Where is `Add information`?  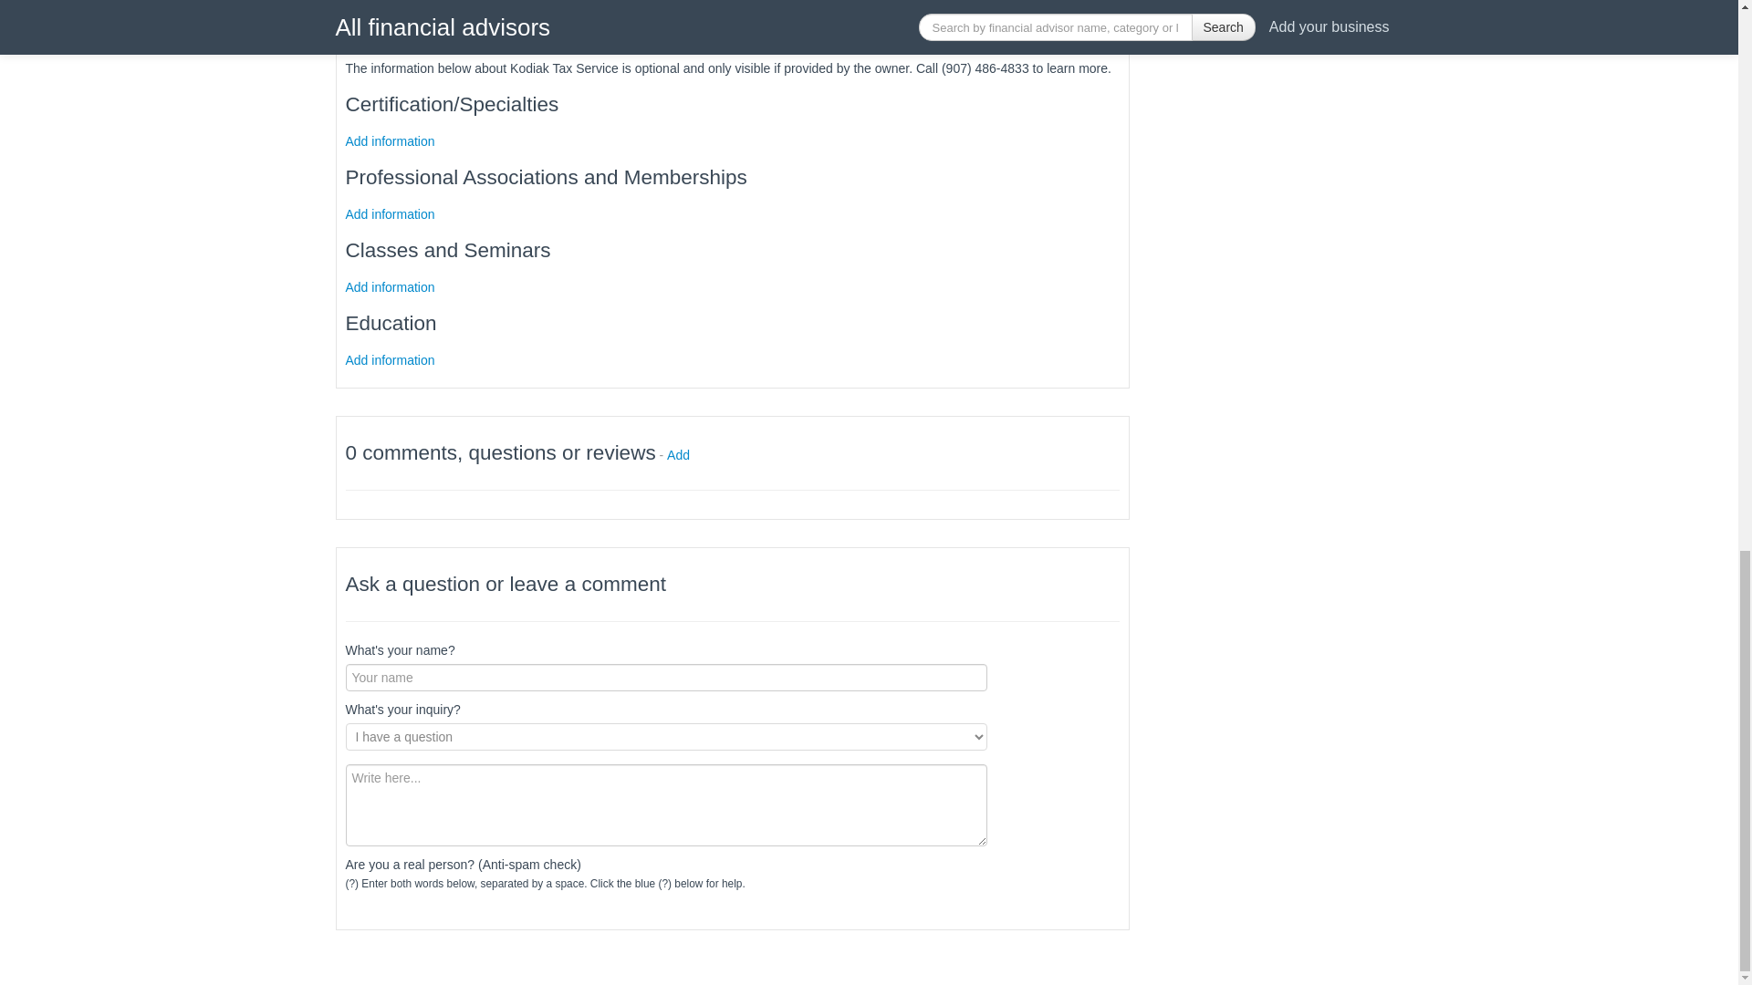 Add information is located at coordinates (390, 213).